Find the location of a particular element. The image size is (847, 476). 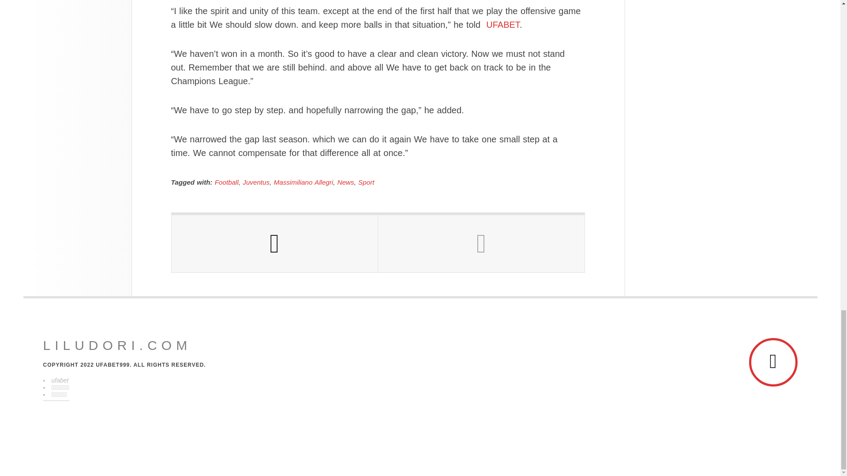

Previous Post is located at coordinates (274, 243).